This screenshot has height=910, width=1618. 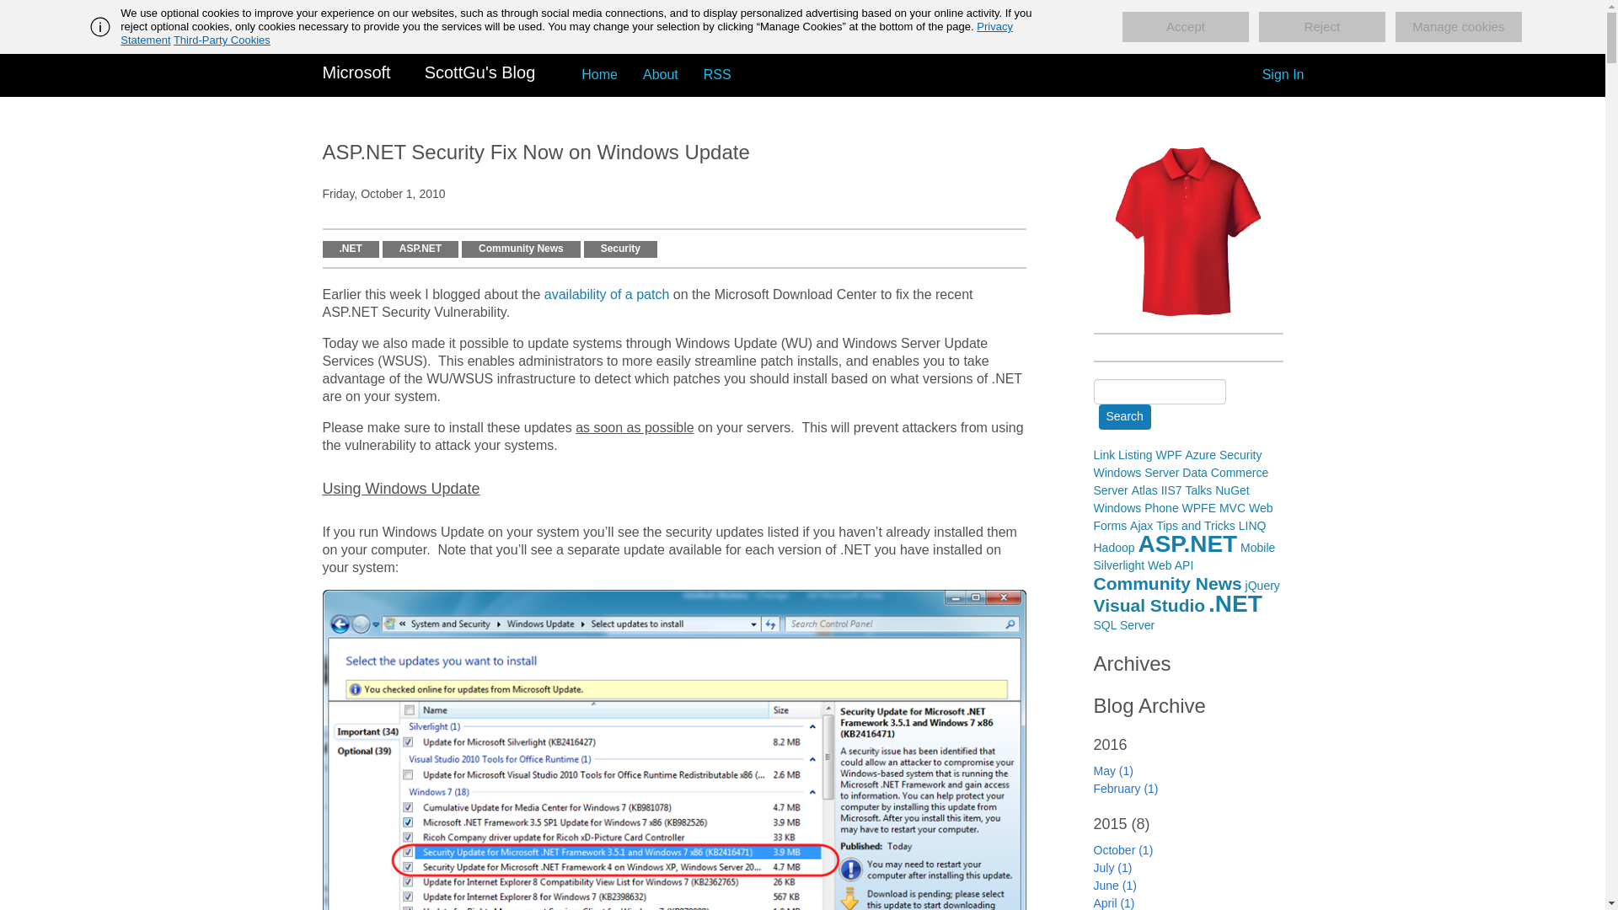 I want to click on RSS, so click(x=717, y=74).